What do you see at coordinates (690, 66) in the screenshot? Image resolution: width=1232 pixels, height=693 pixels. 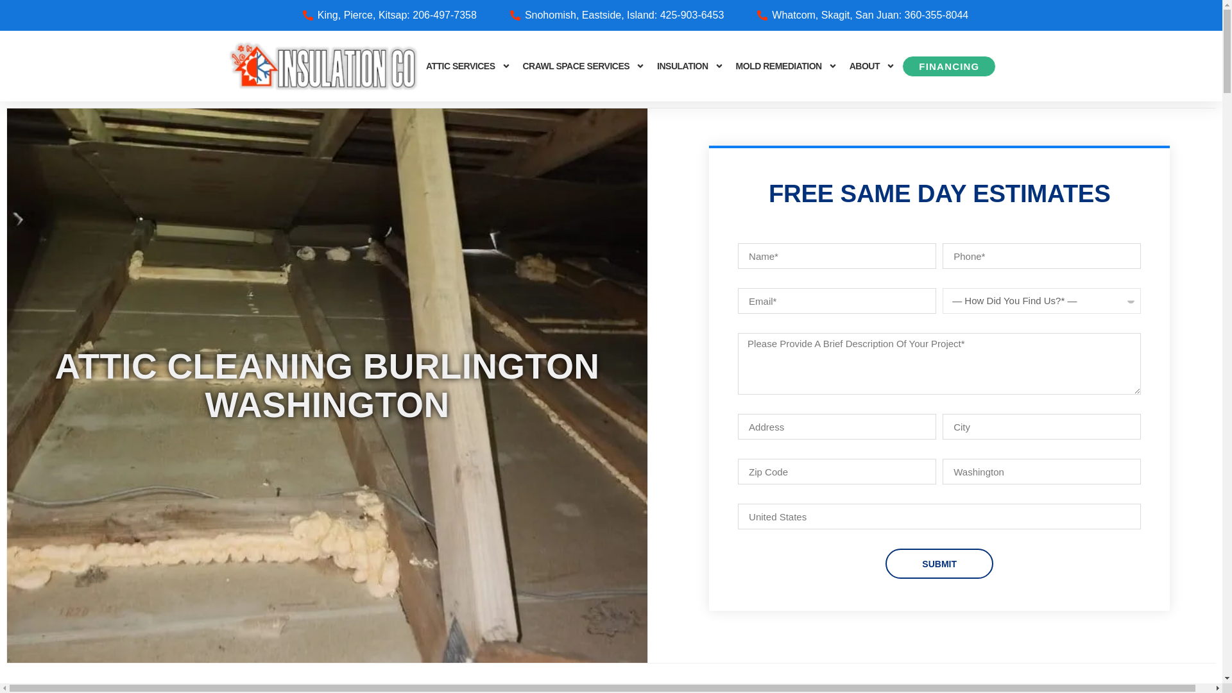 I see `INSULATION` at bounding box center [690, 66].